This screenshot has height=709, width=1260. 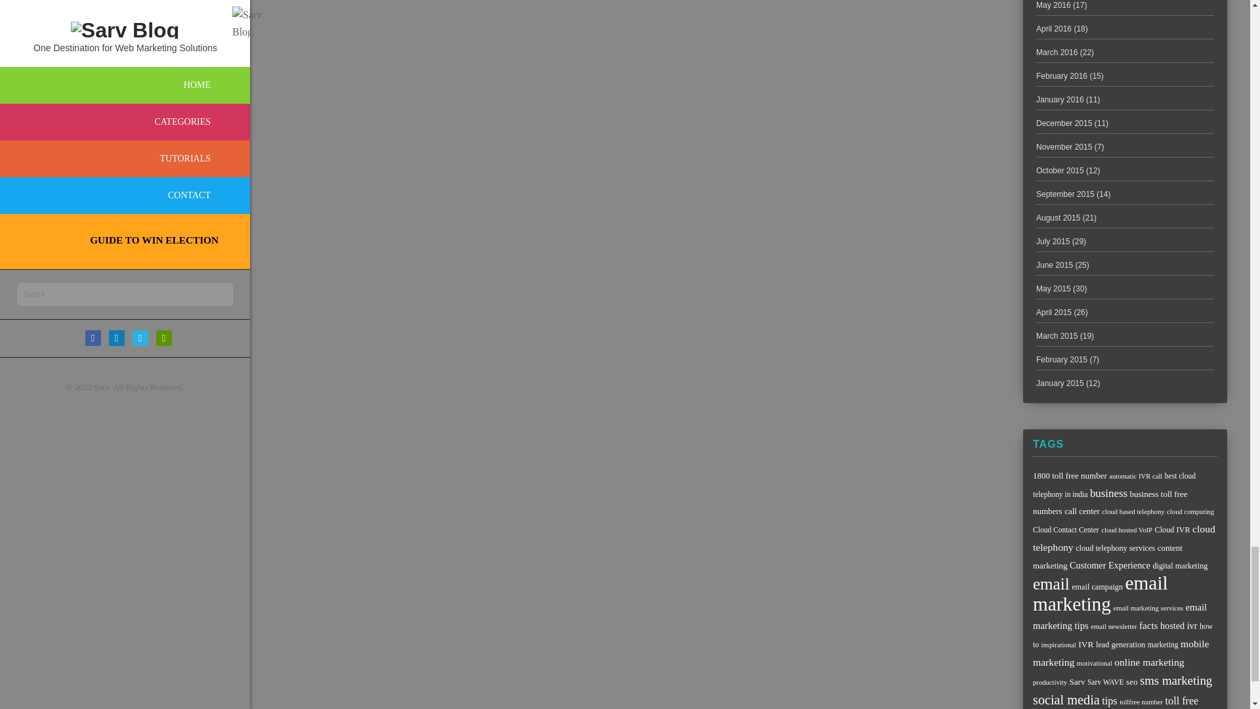 What do you see at coordinates (1110, 503) in the screenshot?
I see `11 topics` at bounding box center [1110, 503].